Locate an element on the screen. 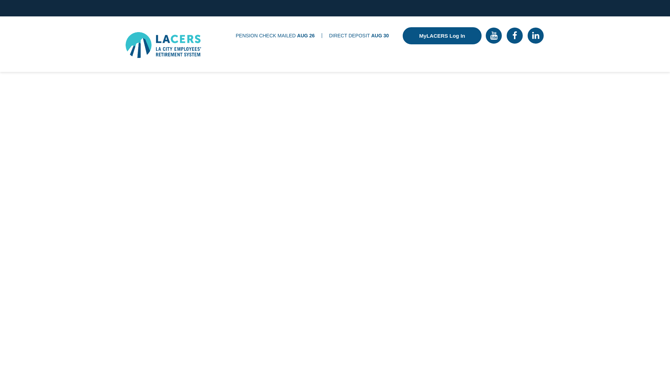  PENSION CHECK MAILED AUG 26 is located at coordinates (275, 36).